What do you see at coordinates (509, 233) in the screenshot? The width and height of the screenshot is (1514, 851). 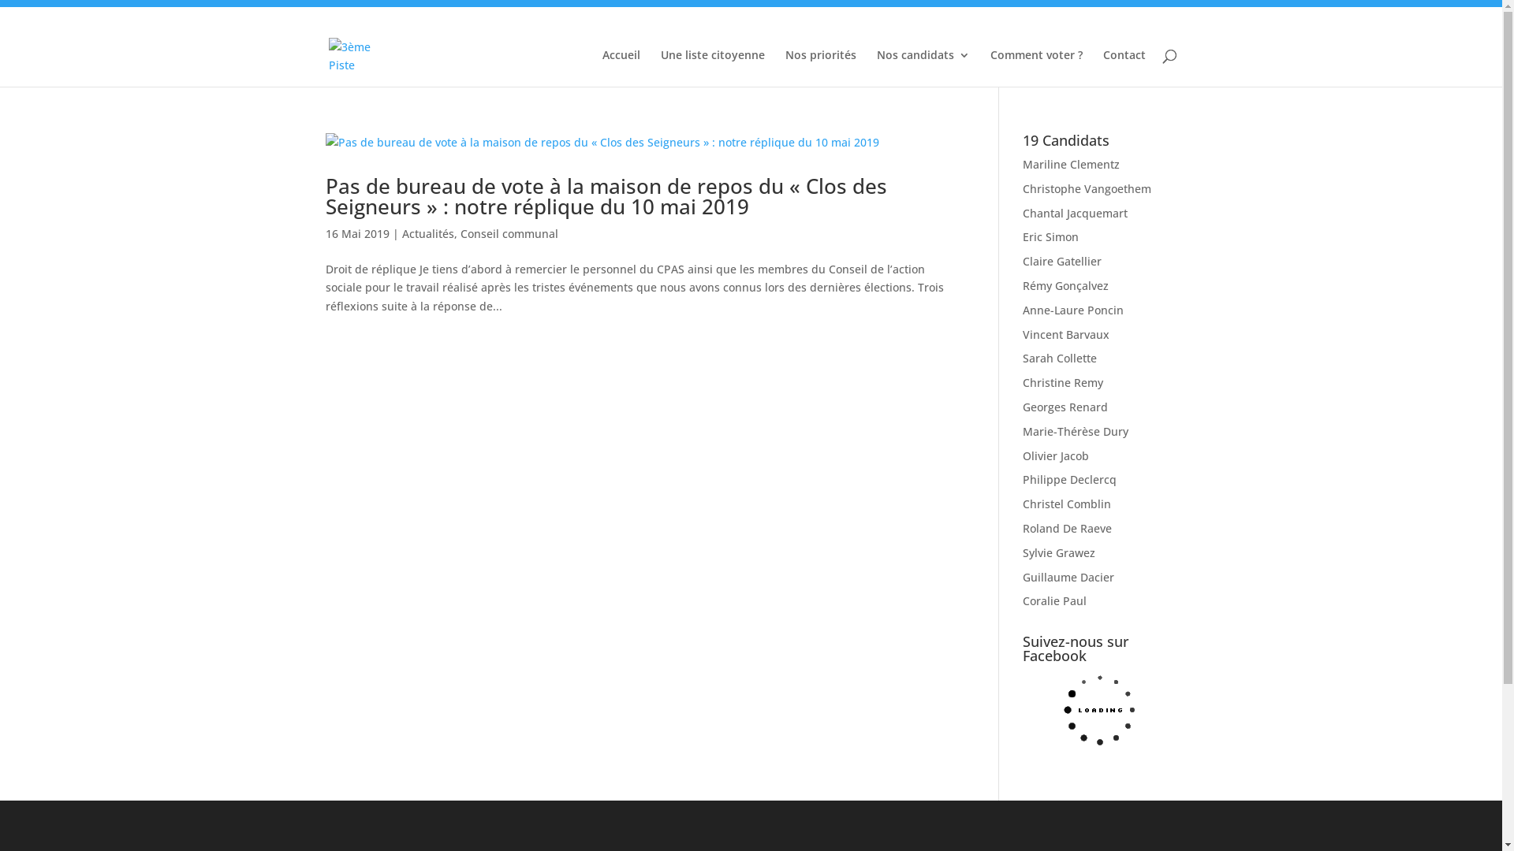 I see `Conseil communal` at bounding box center [509, 233].